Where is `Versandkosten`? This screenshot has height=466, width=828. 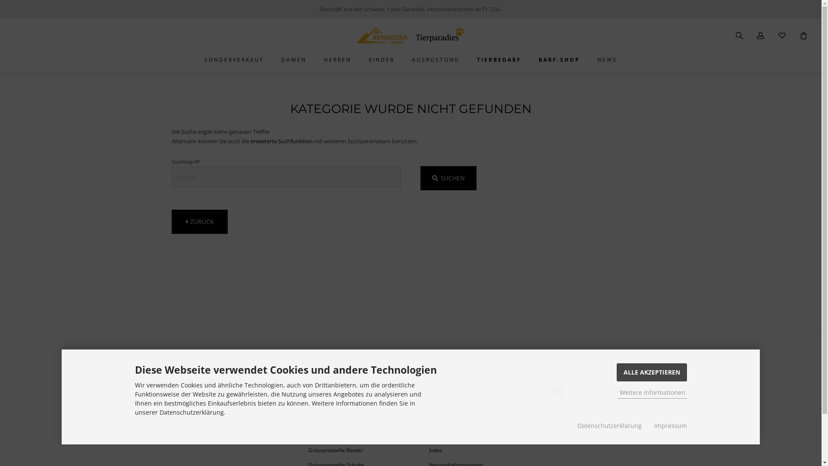 Versandkosten is located at coordinates (471, 392).